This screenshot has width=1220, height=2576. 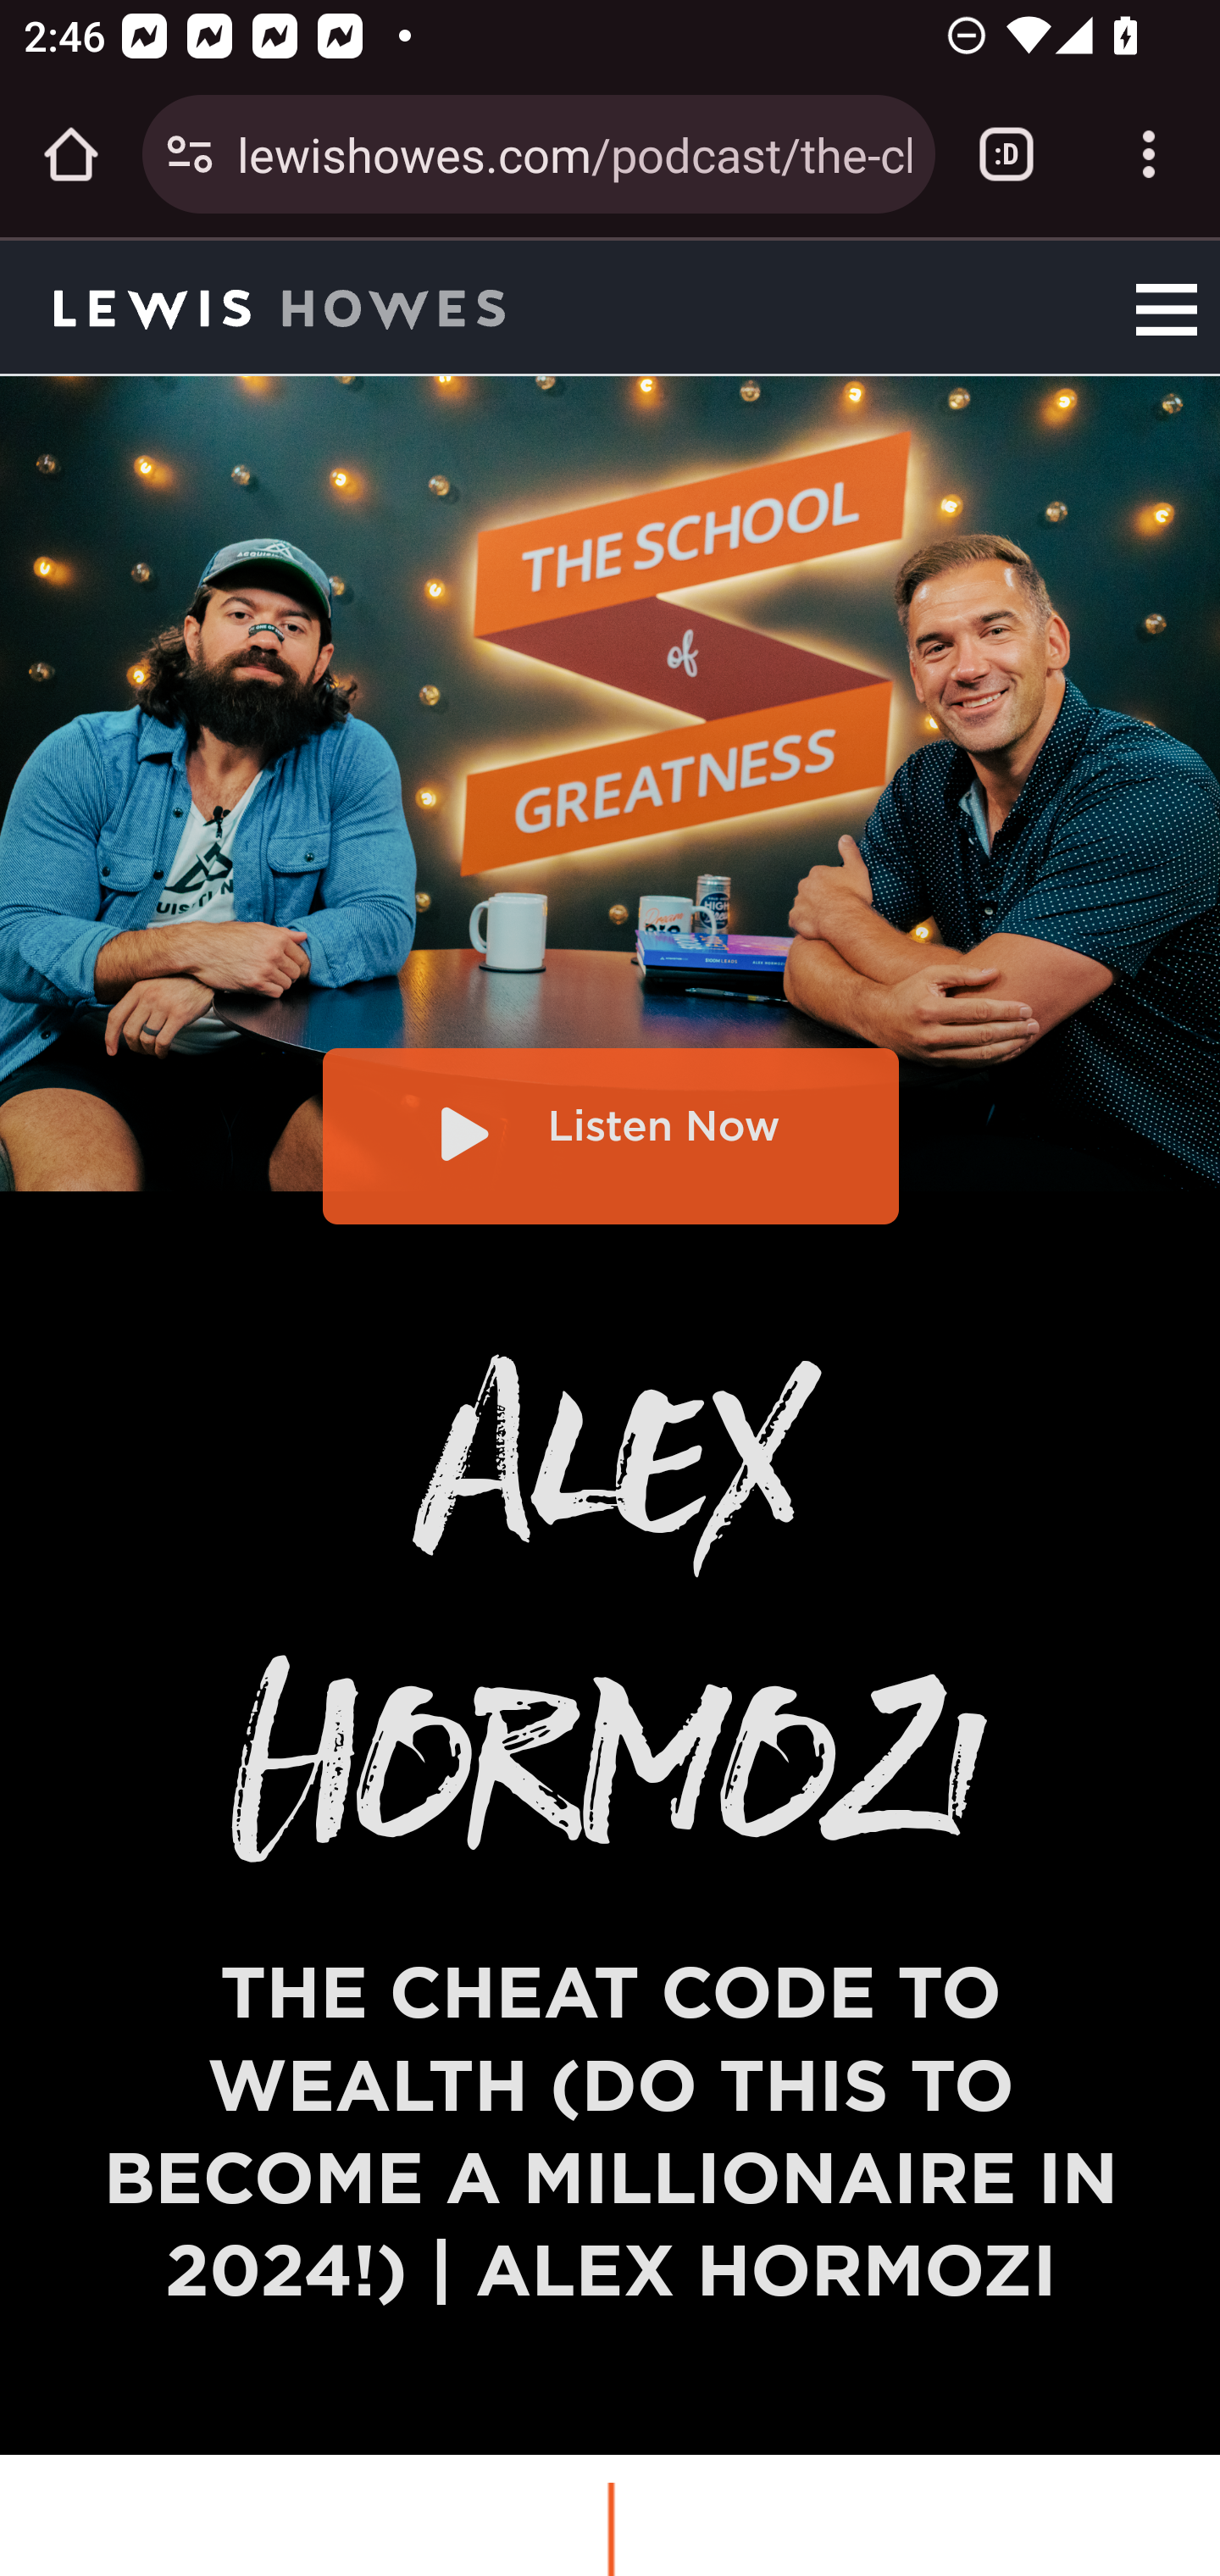 I want to click on Customize and control Google Chrome, so click(x=1149, y=154).